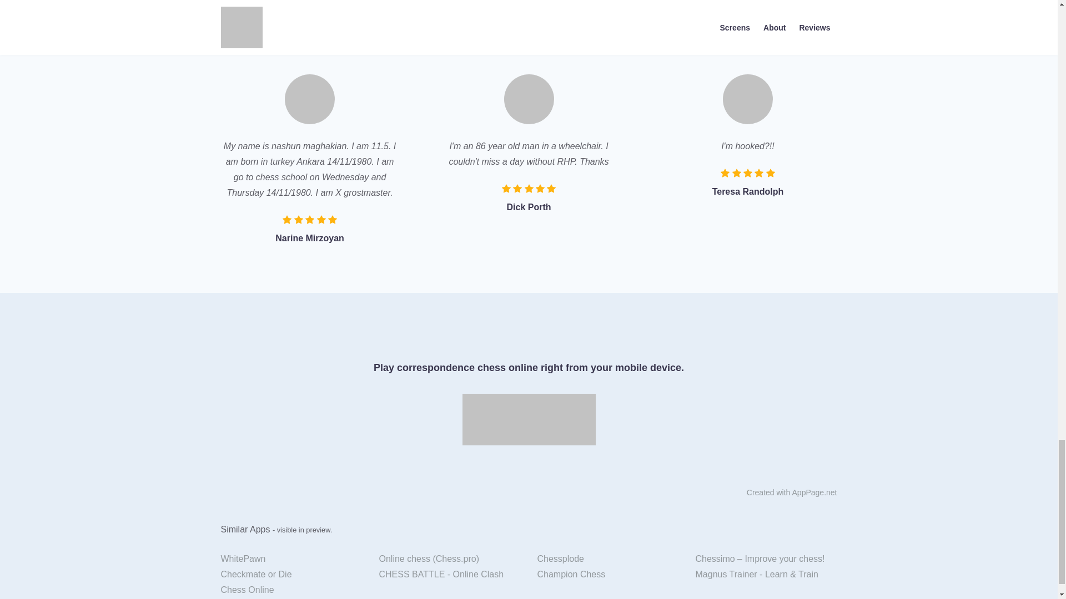 The image size is (1066, 599). Describe the element at coordinates (450, 574) in the screenshot. I see `CHESS BATTLE - Online Clash` at that location.